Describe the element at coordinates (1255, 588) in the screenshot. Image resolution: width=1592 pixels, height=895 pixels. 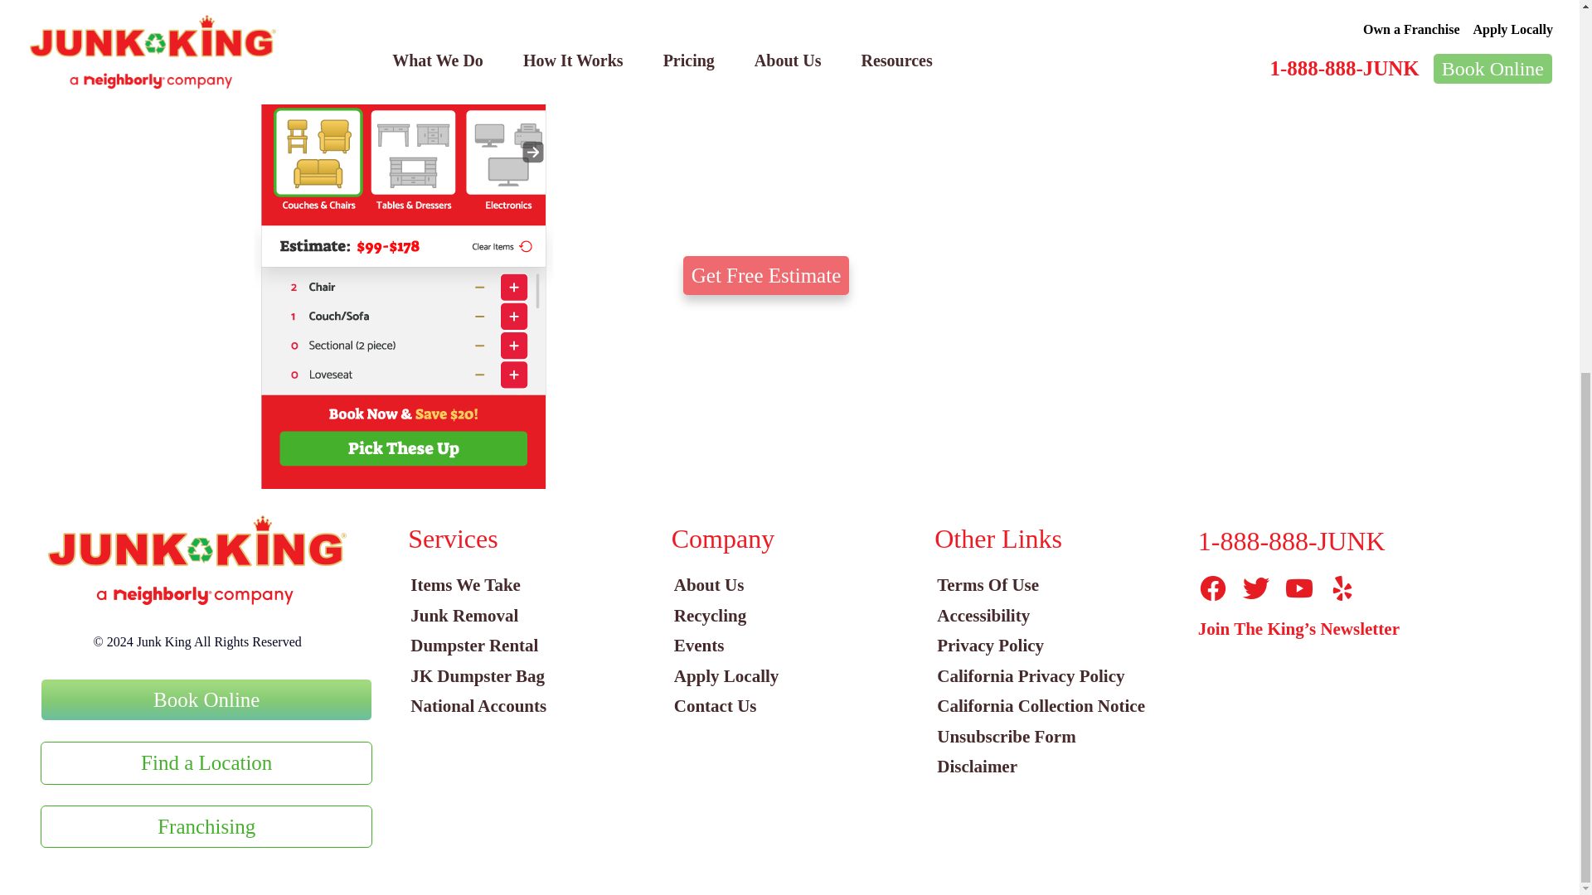
I see `social icon` at that location.